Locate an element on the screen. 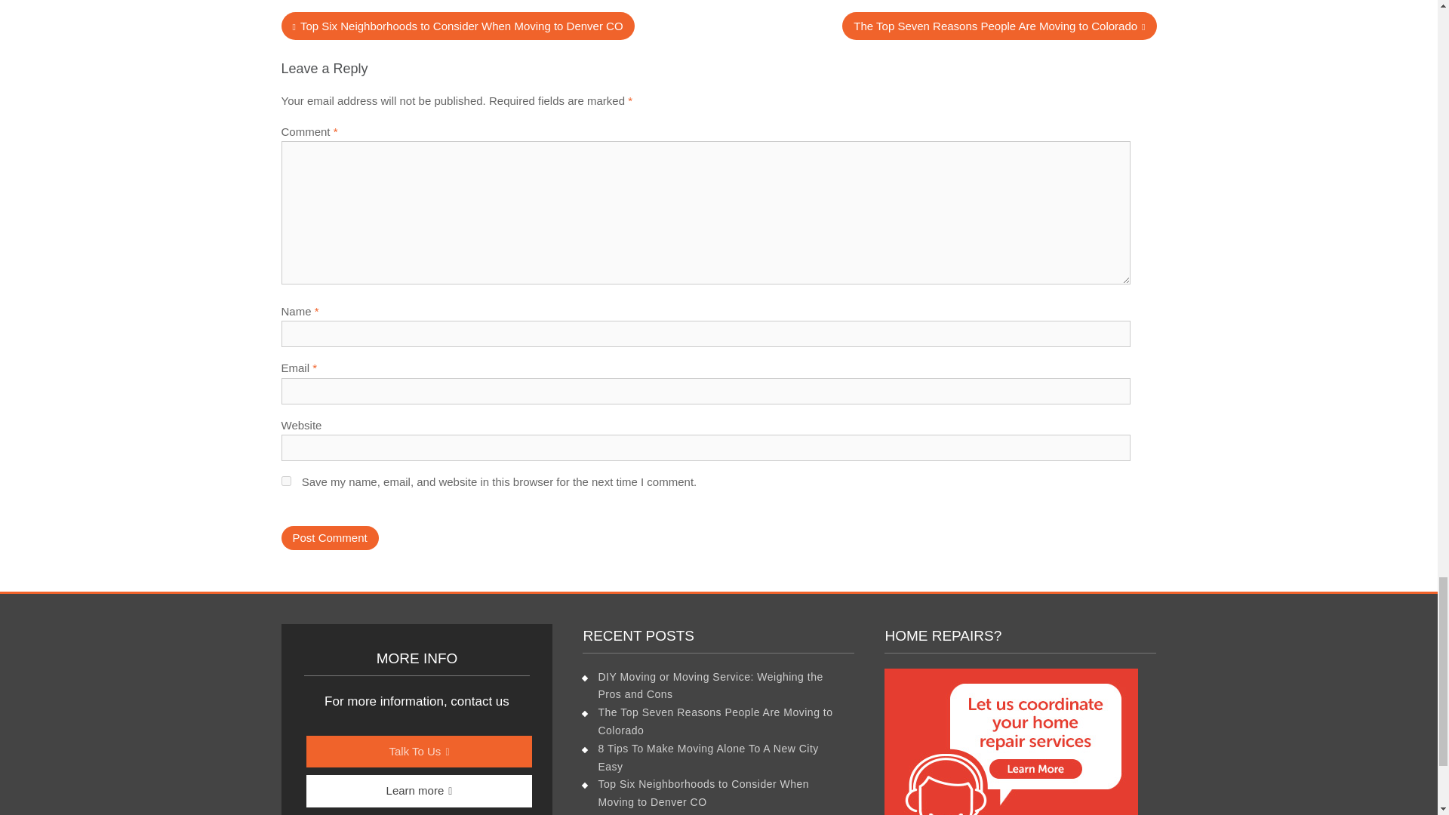 Image resolution: width=1449 pixels, height=815 pixels. Top Six Neighborhoods to Consider When Moving to Denver CO is located at coordinates (703, 793).